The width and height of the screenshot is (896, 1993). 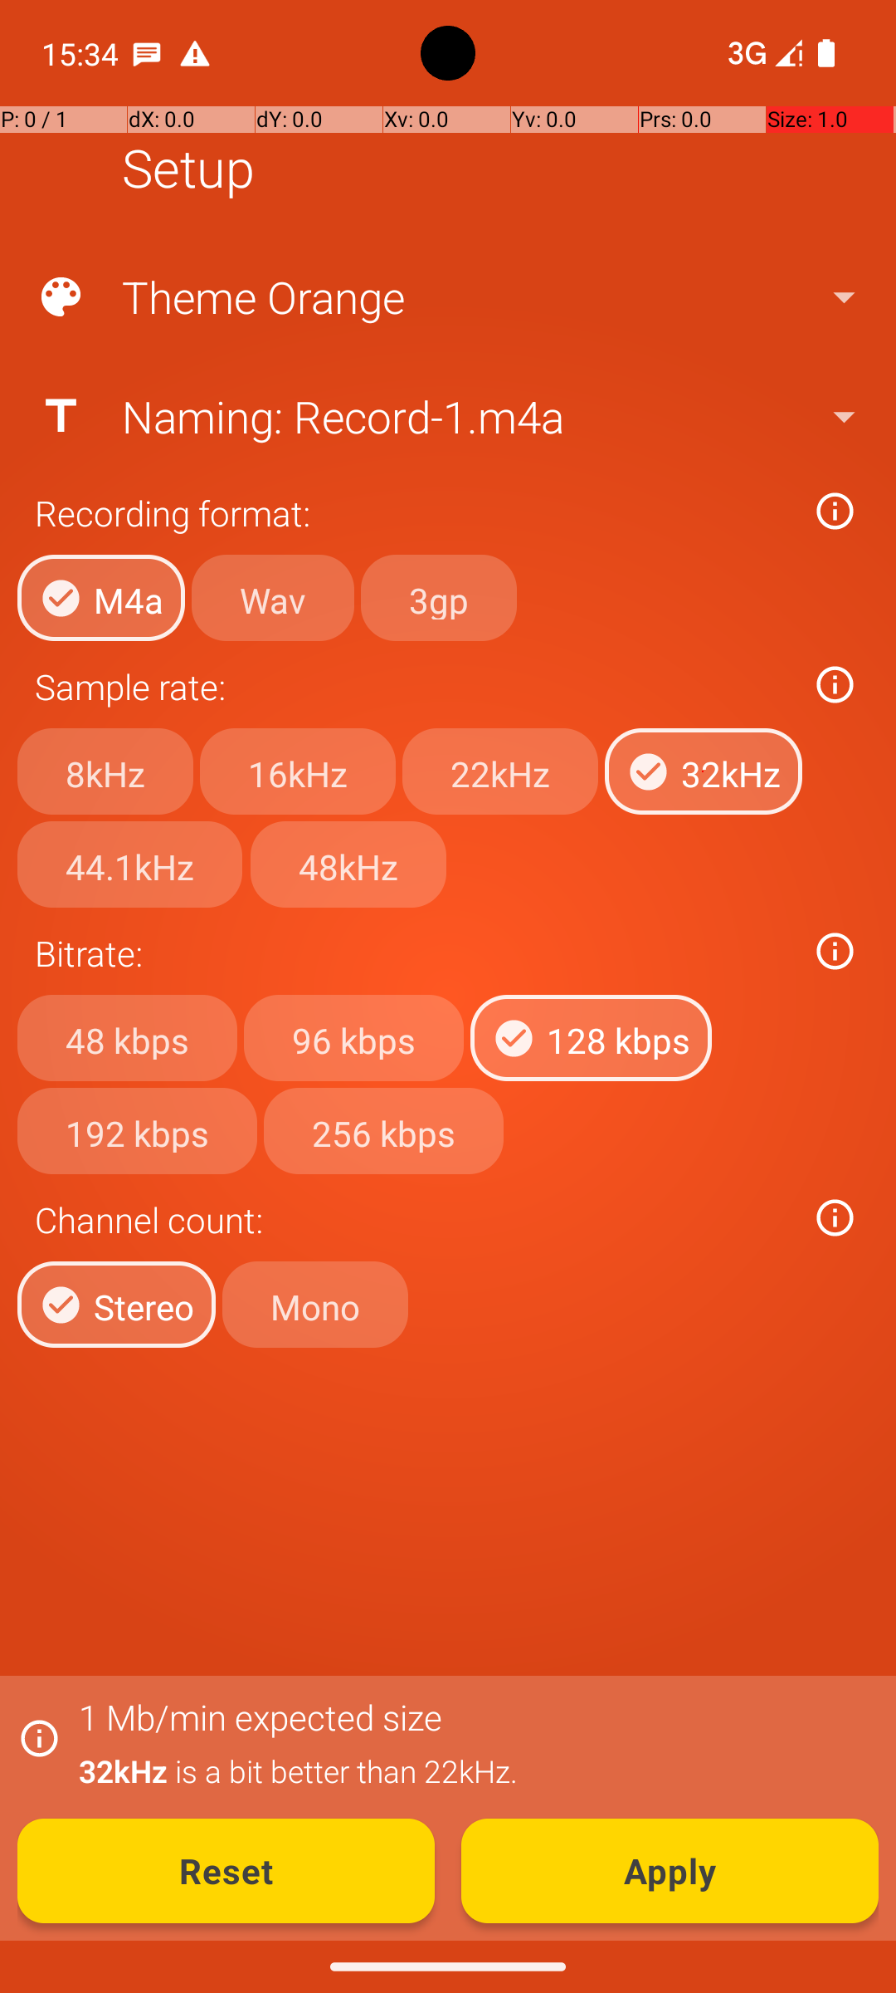 I want to click on Phone two bars., so click(x=762, y=53).